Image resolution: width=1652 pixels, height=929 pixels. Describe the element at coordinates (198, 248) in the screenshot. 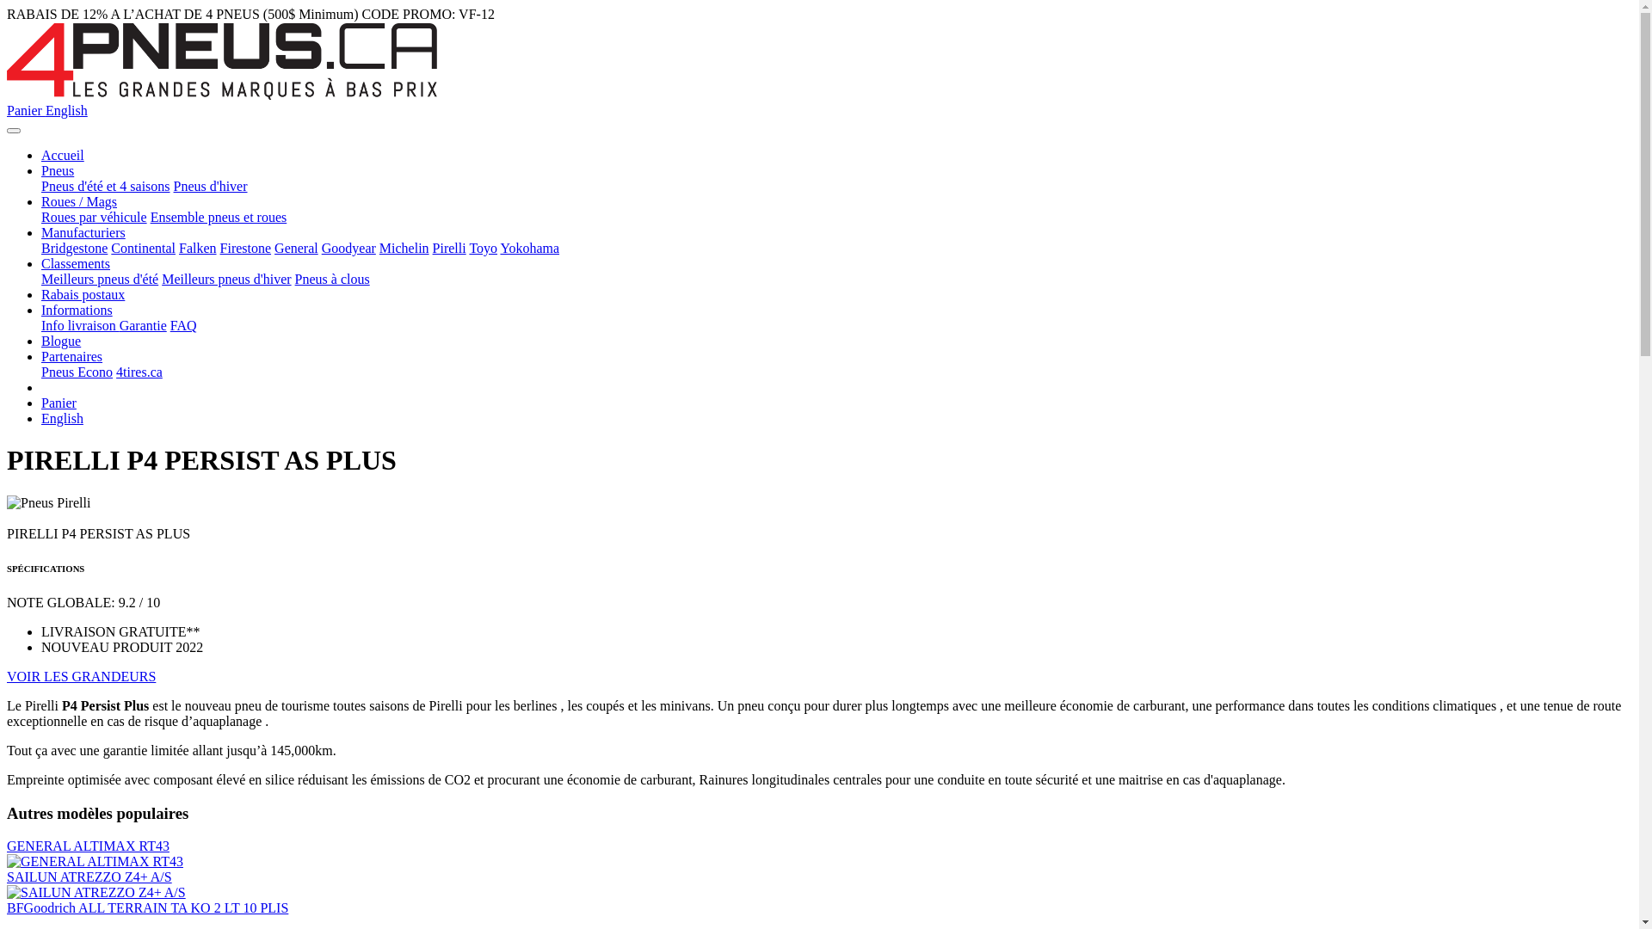

I see `Falken` at that location.